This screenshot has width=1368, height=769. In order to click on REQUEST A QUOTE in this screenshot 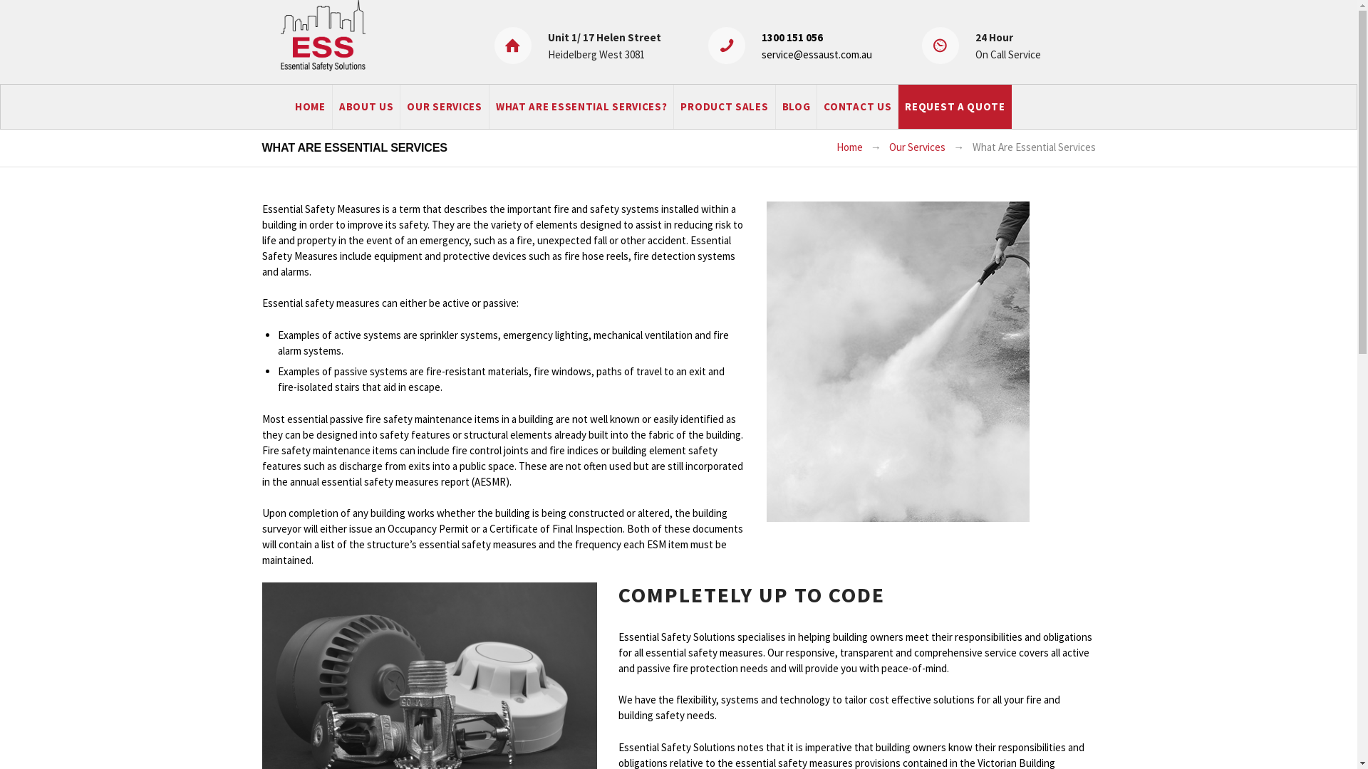, I will do `click(955, 107)`.